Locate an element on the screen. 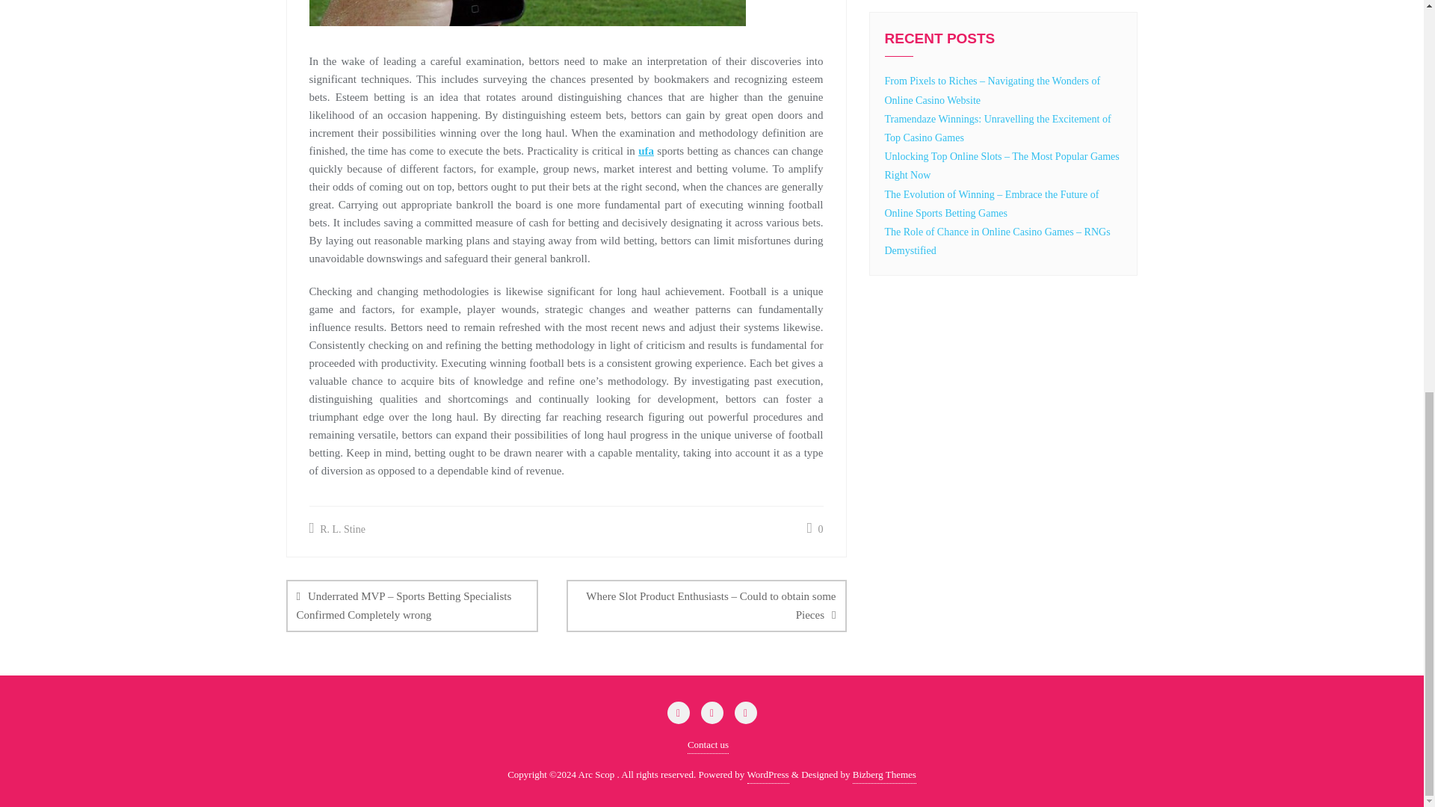 The width and height of the screenshot is (1435, 807). Bizberg Themes is located at coordinates (884, 775).